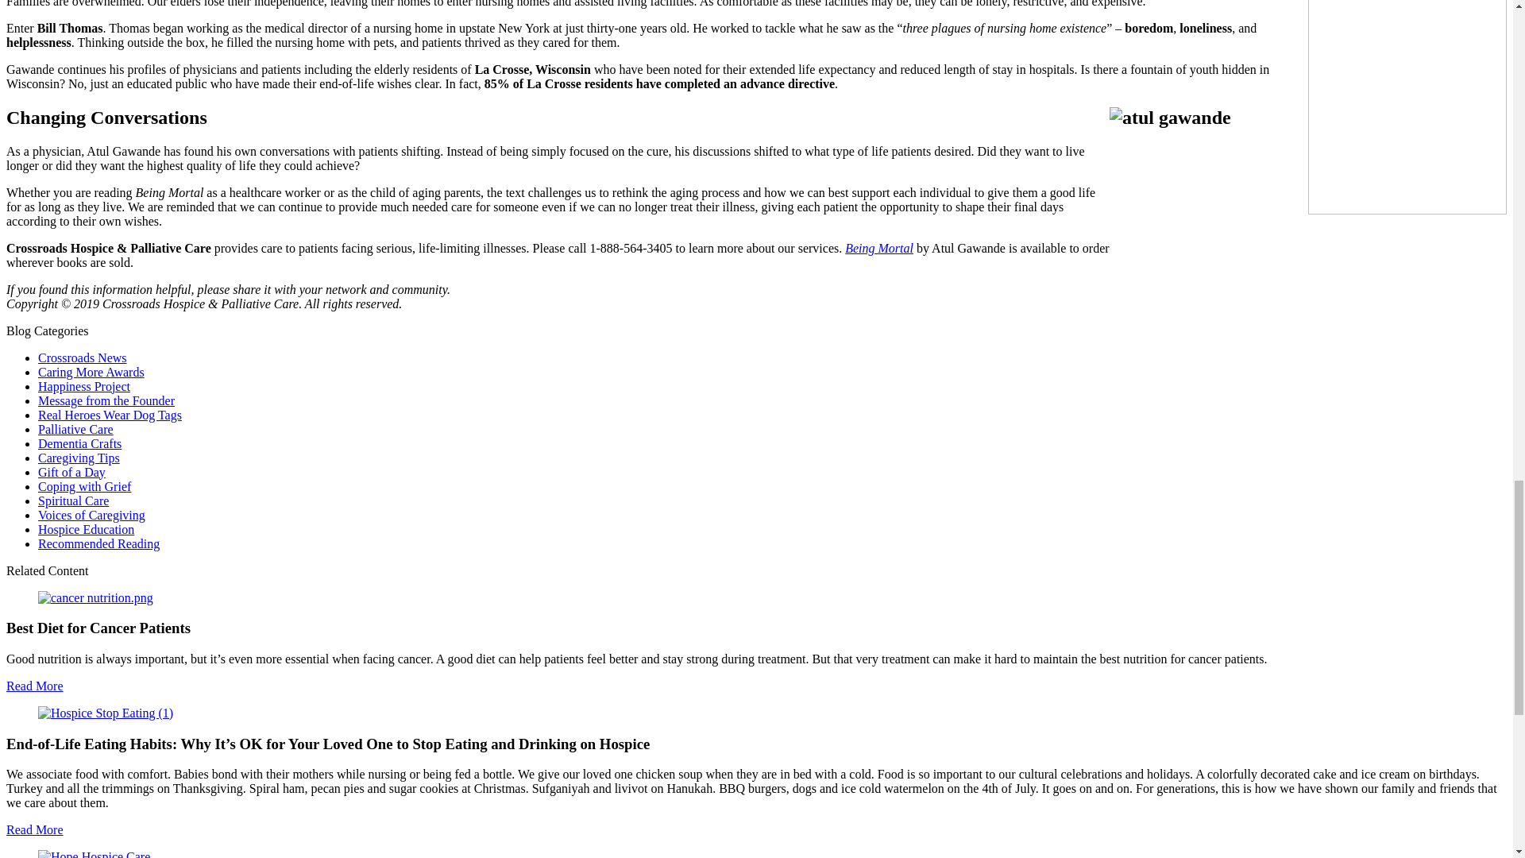  I want to click on Caregiving Tips, so click(79, 458).